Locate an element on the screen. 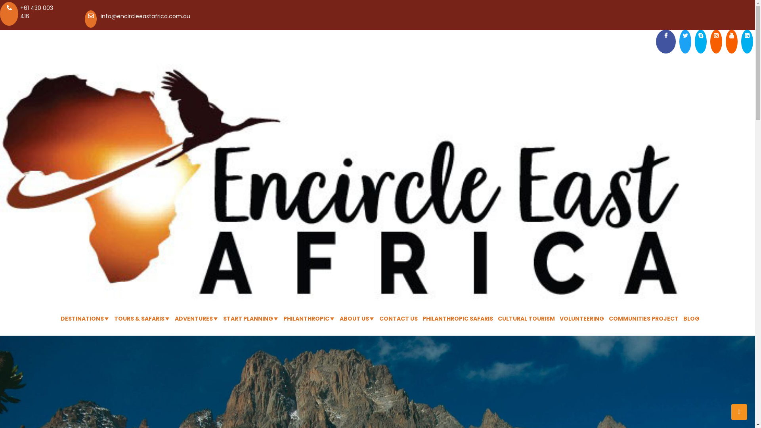  CONTACT US is located at coordinates (398, 319).